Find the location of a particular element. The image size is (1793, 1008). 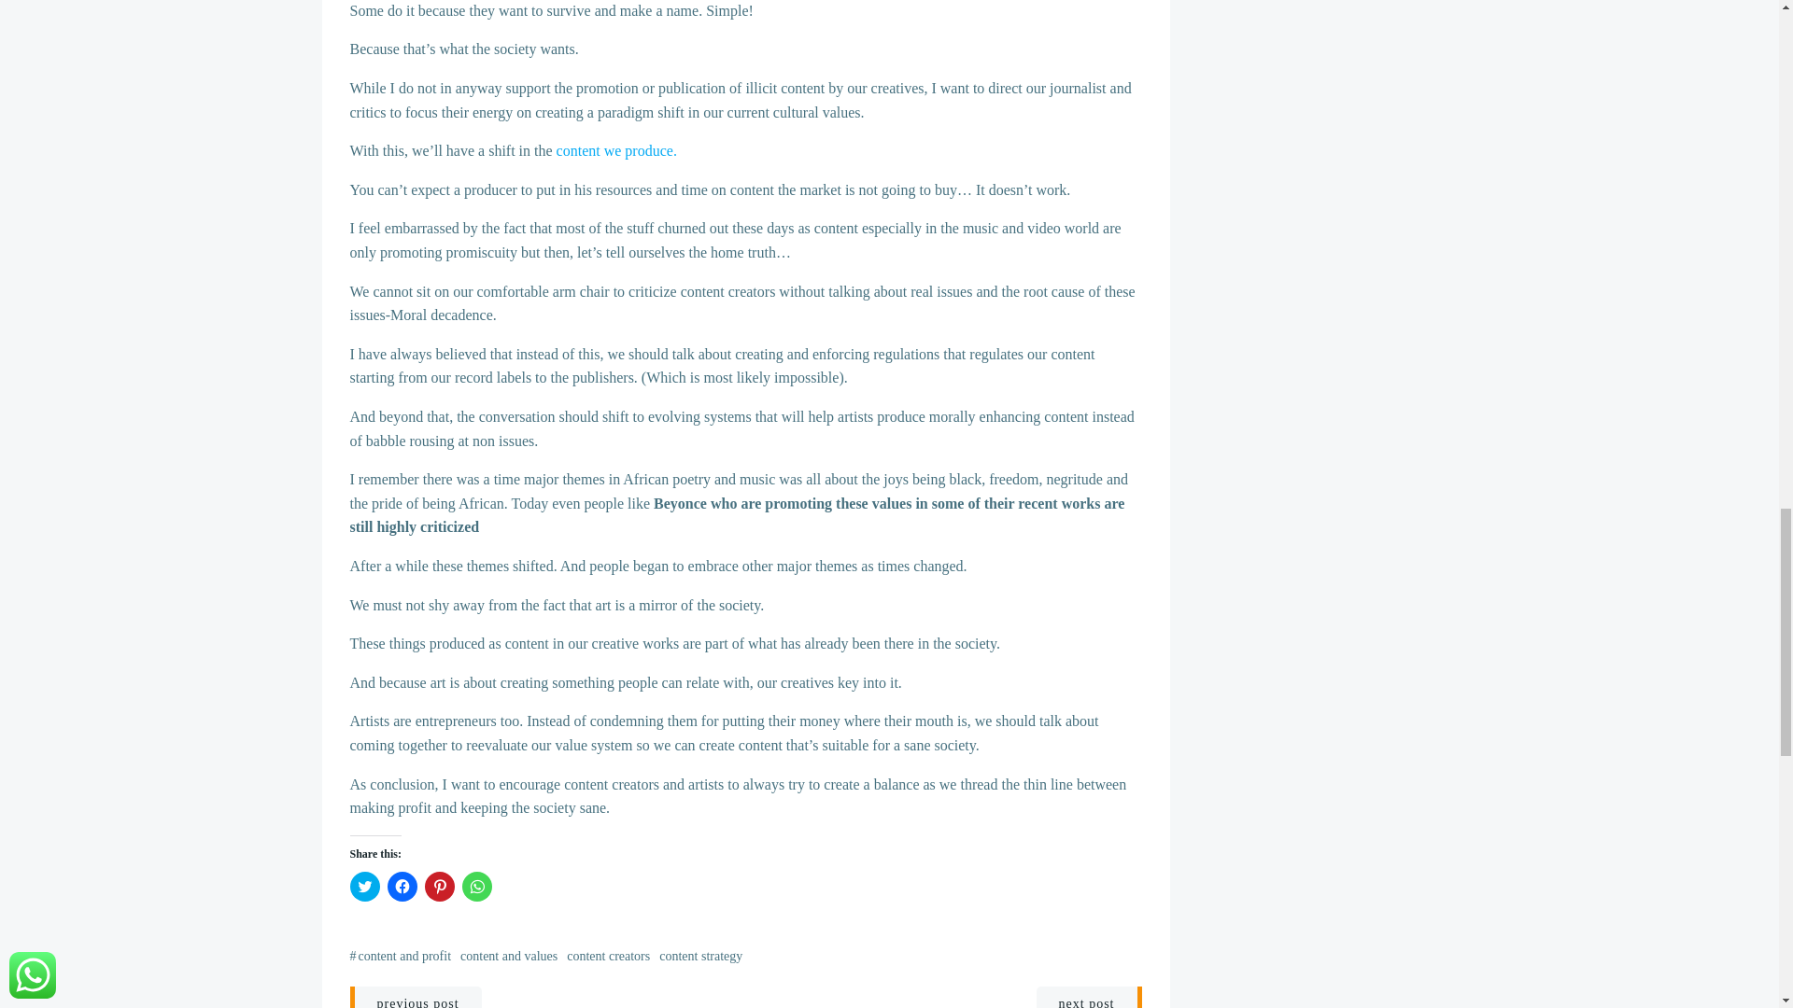

Content and Profit Tag is located at coordinates (405, 956).